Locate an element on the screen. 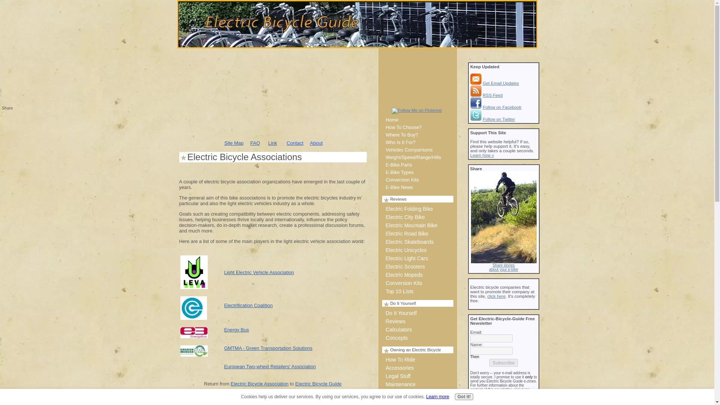 The height and width of the screenshot is (405, 720). Electric Scooters is located at coordinates (417, 266).